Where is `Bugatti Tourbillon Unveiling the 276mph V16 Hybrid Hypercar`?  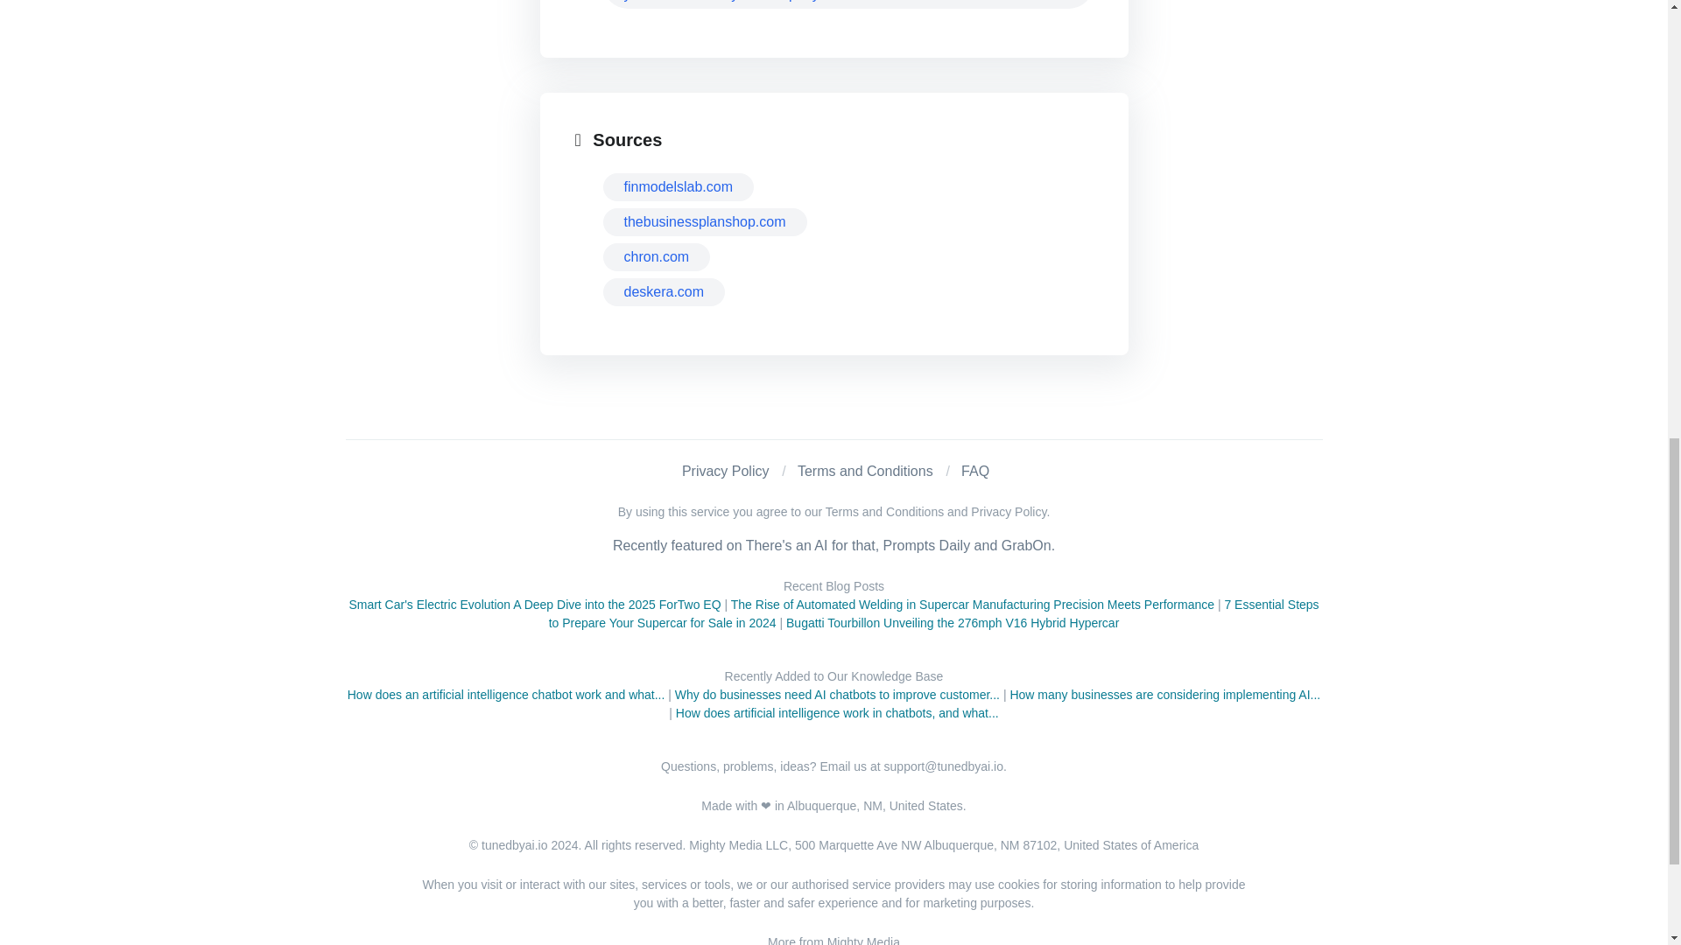 Bugatti Tourbillon Unveiling the 276mph V16 Hybrid Hypercar is located at coordinates (953, 623).